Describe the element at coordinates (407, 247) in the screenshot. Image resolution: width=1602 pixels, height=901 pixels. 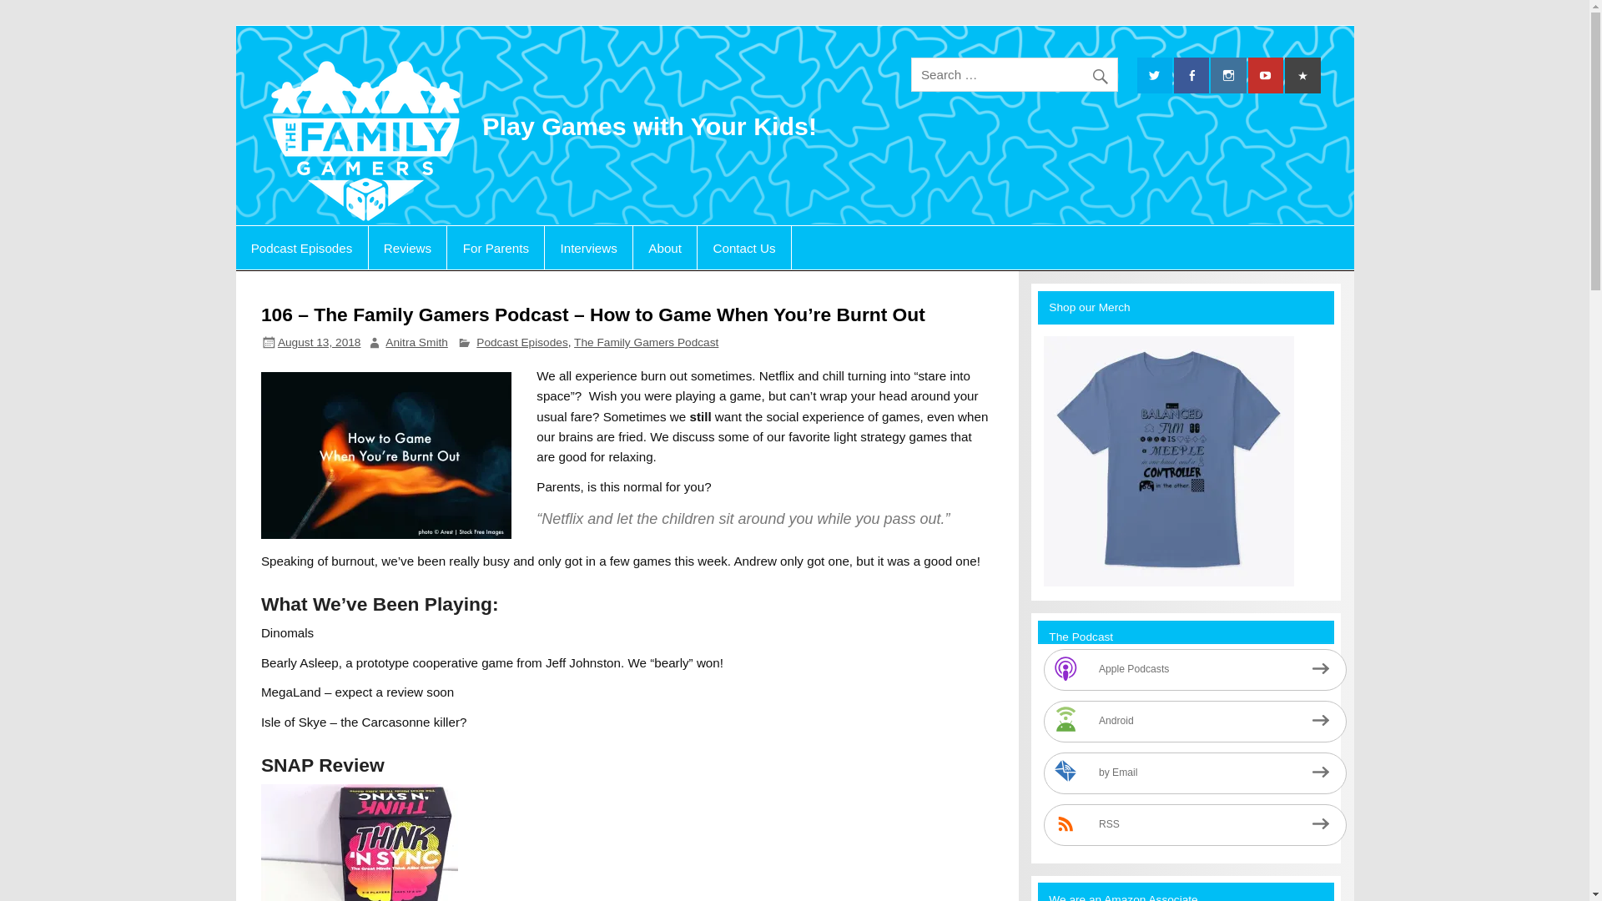
I see `Reviews` at that location.